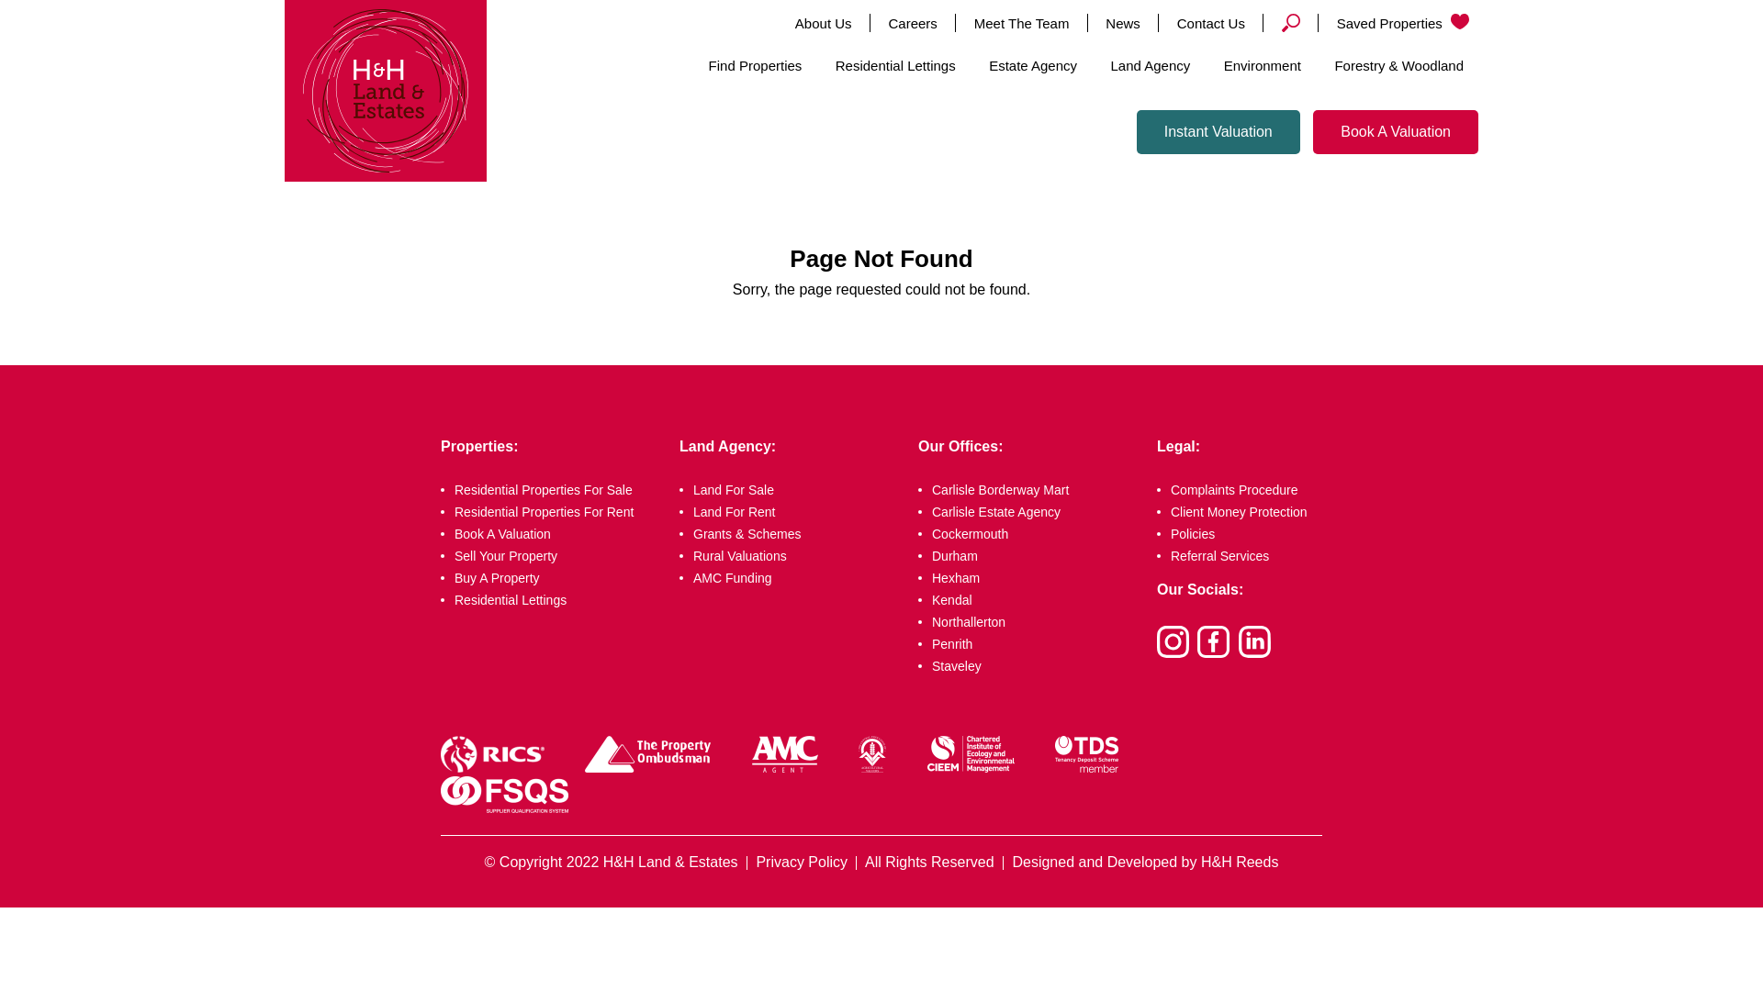  I want to click on Durham, so click(1028, 556).